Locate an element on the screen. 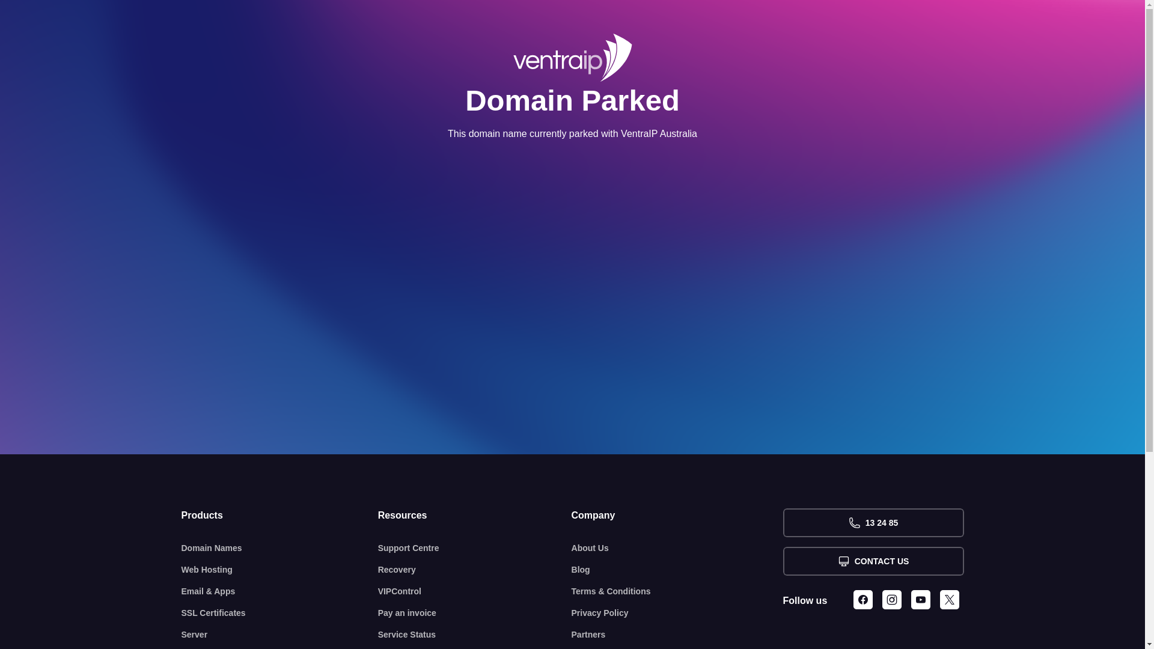 The image size is (1154, 649). CONTACT US is located at coordinates (873, 561).